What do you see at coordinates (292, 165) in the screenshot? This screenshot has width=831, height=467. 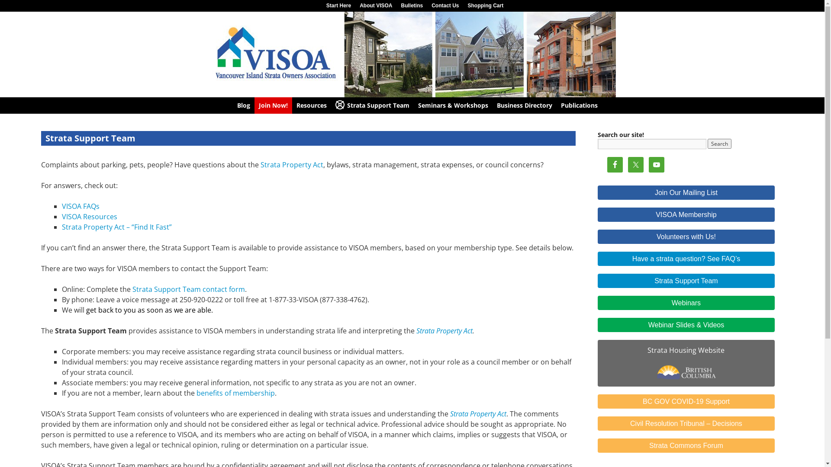 I see `Strata Property Act` at bounding box center [292, 165].